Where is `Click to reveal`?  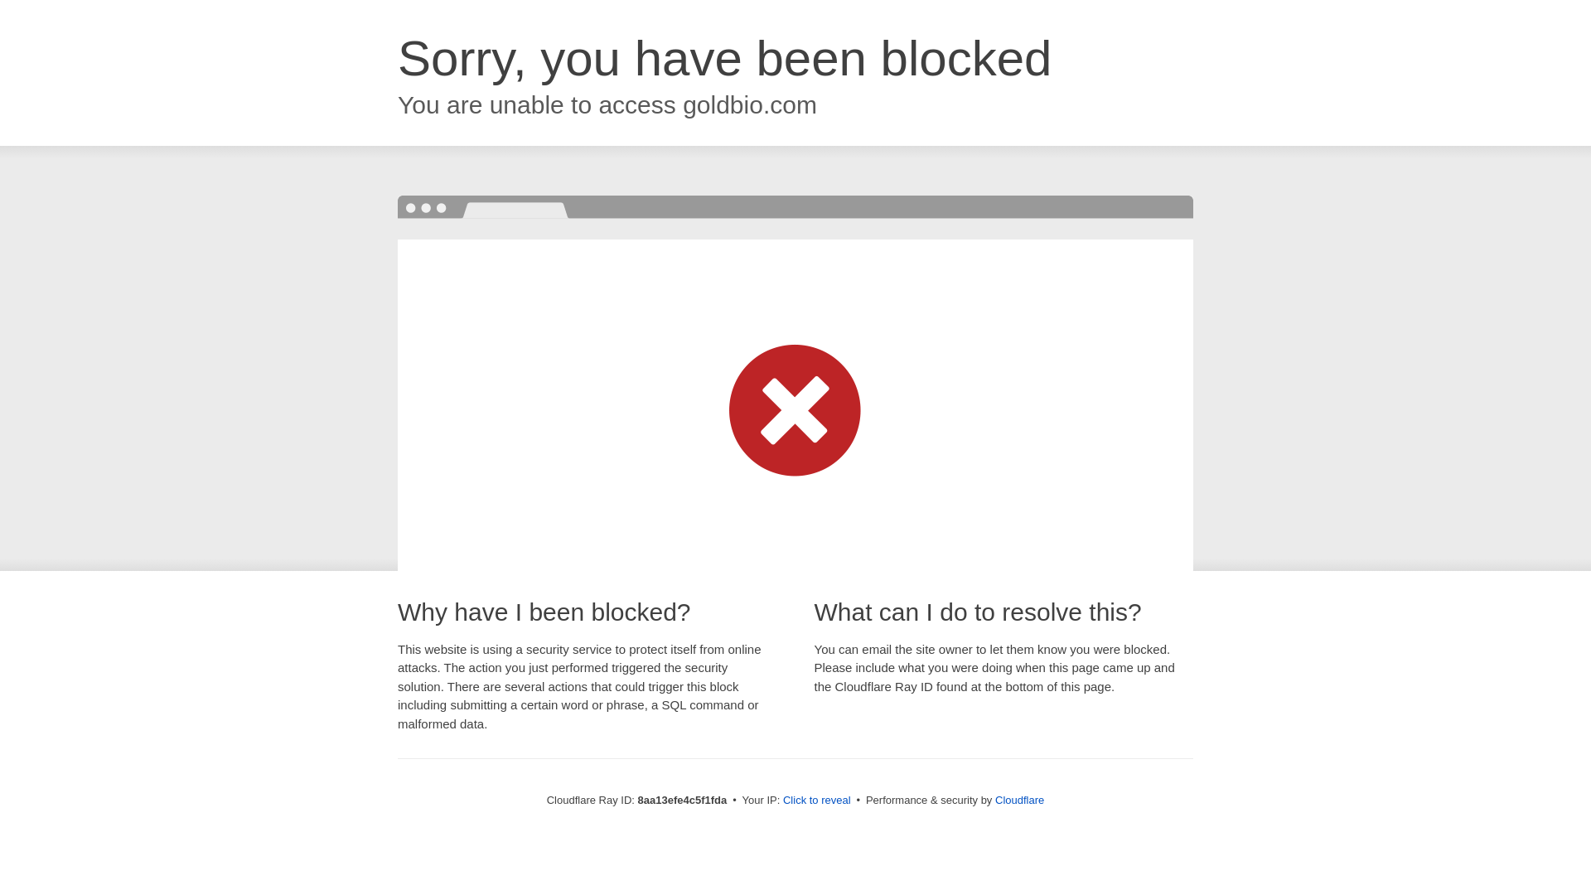
Click to reveal is located at coordinates (817, 801).